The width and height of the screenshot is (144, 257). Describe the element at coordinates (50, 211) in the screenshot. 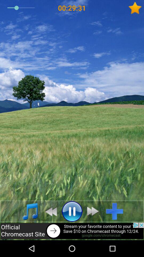

I see `reverse` at that location.